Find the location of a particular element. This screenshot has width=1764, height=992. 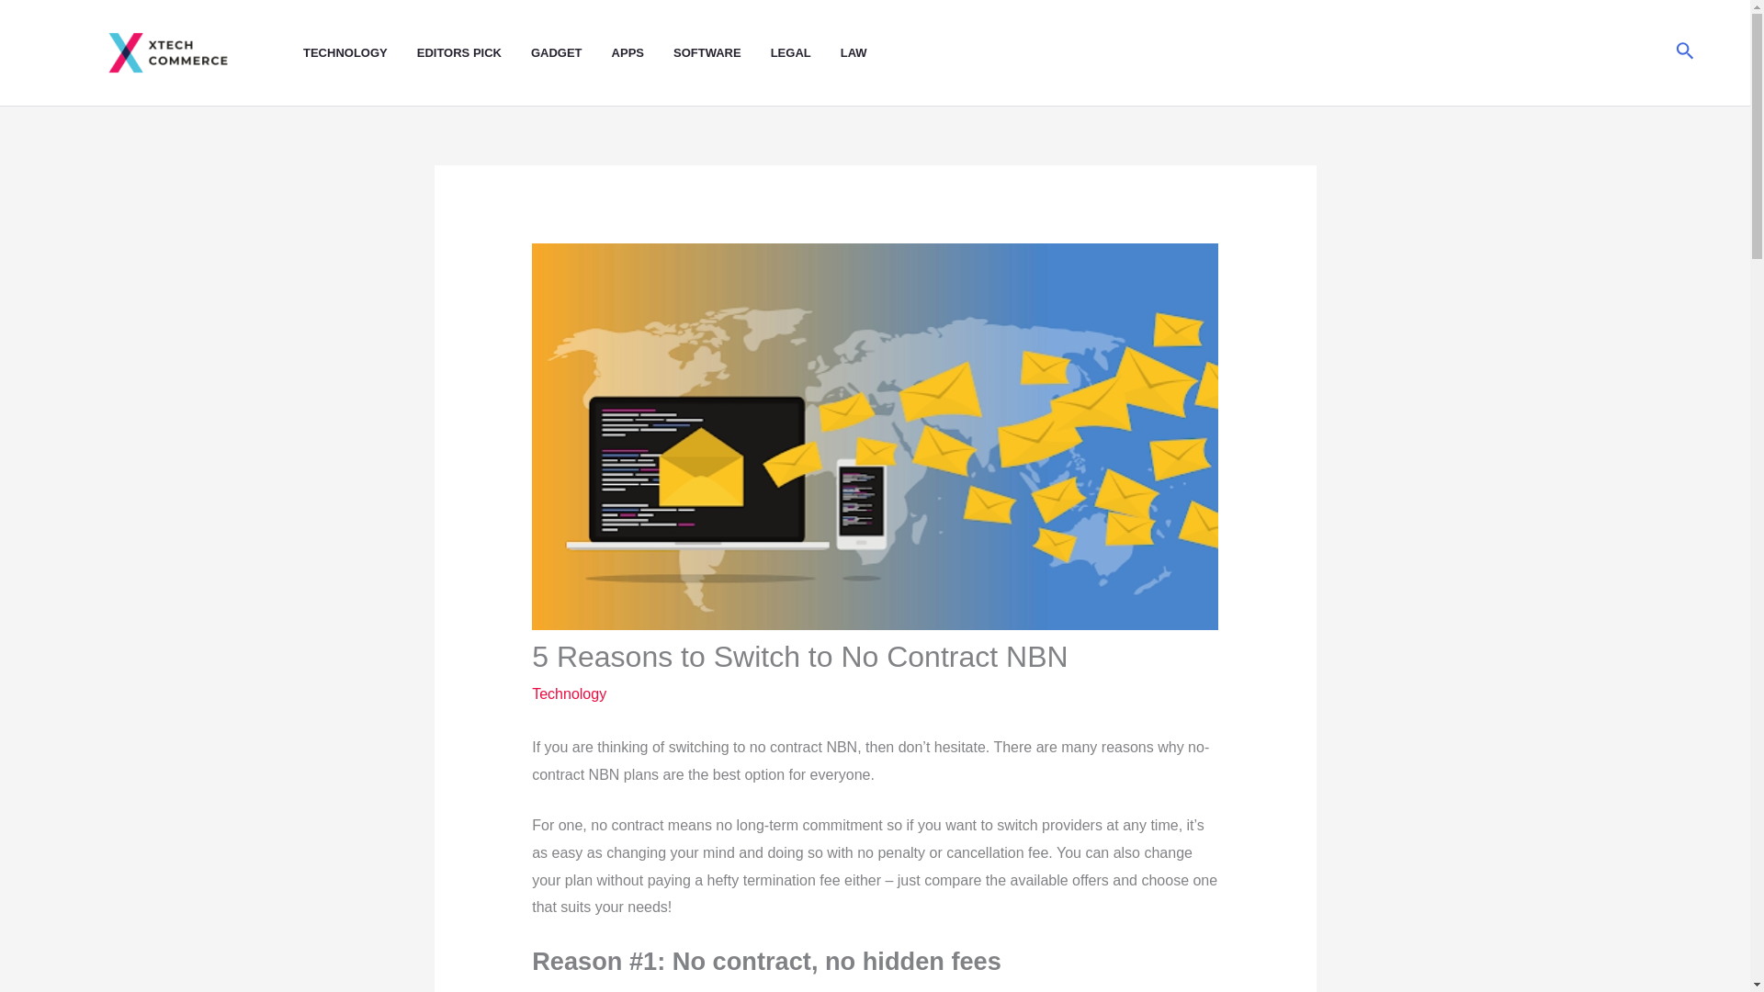

GADGET is located at coordinates (571, 53).